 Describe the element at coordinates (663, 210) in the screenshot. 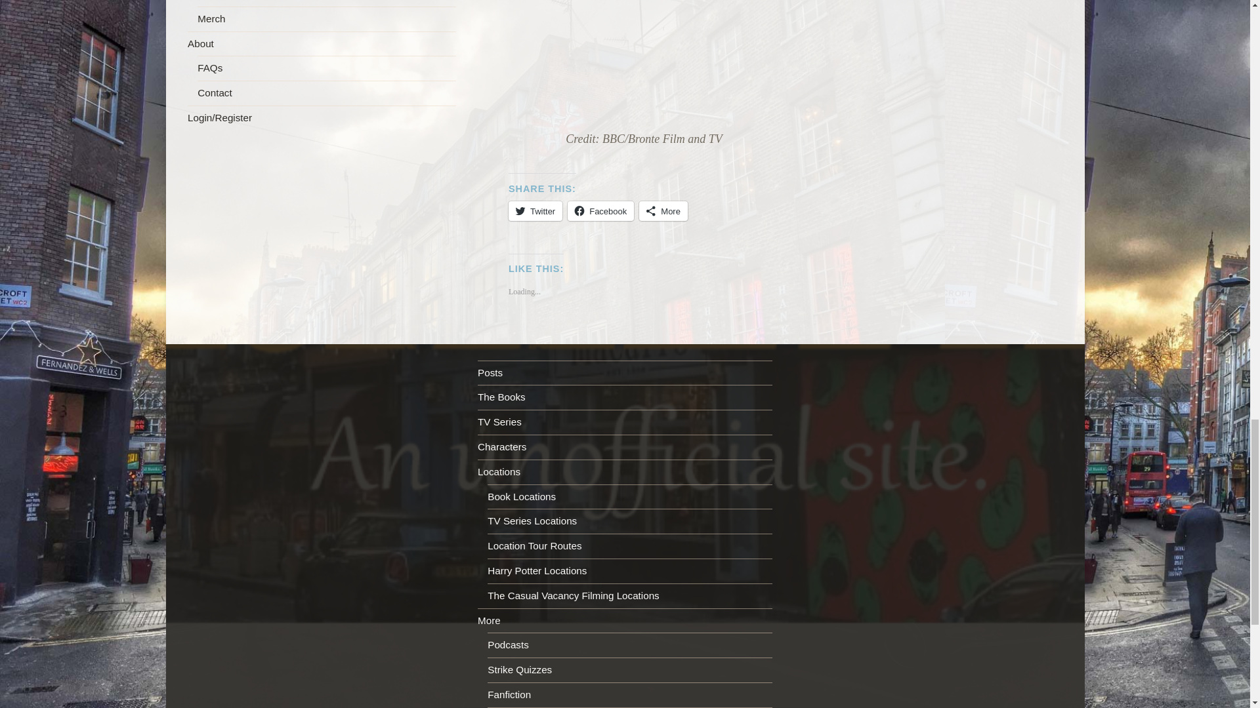

I see `More` at that location.